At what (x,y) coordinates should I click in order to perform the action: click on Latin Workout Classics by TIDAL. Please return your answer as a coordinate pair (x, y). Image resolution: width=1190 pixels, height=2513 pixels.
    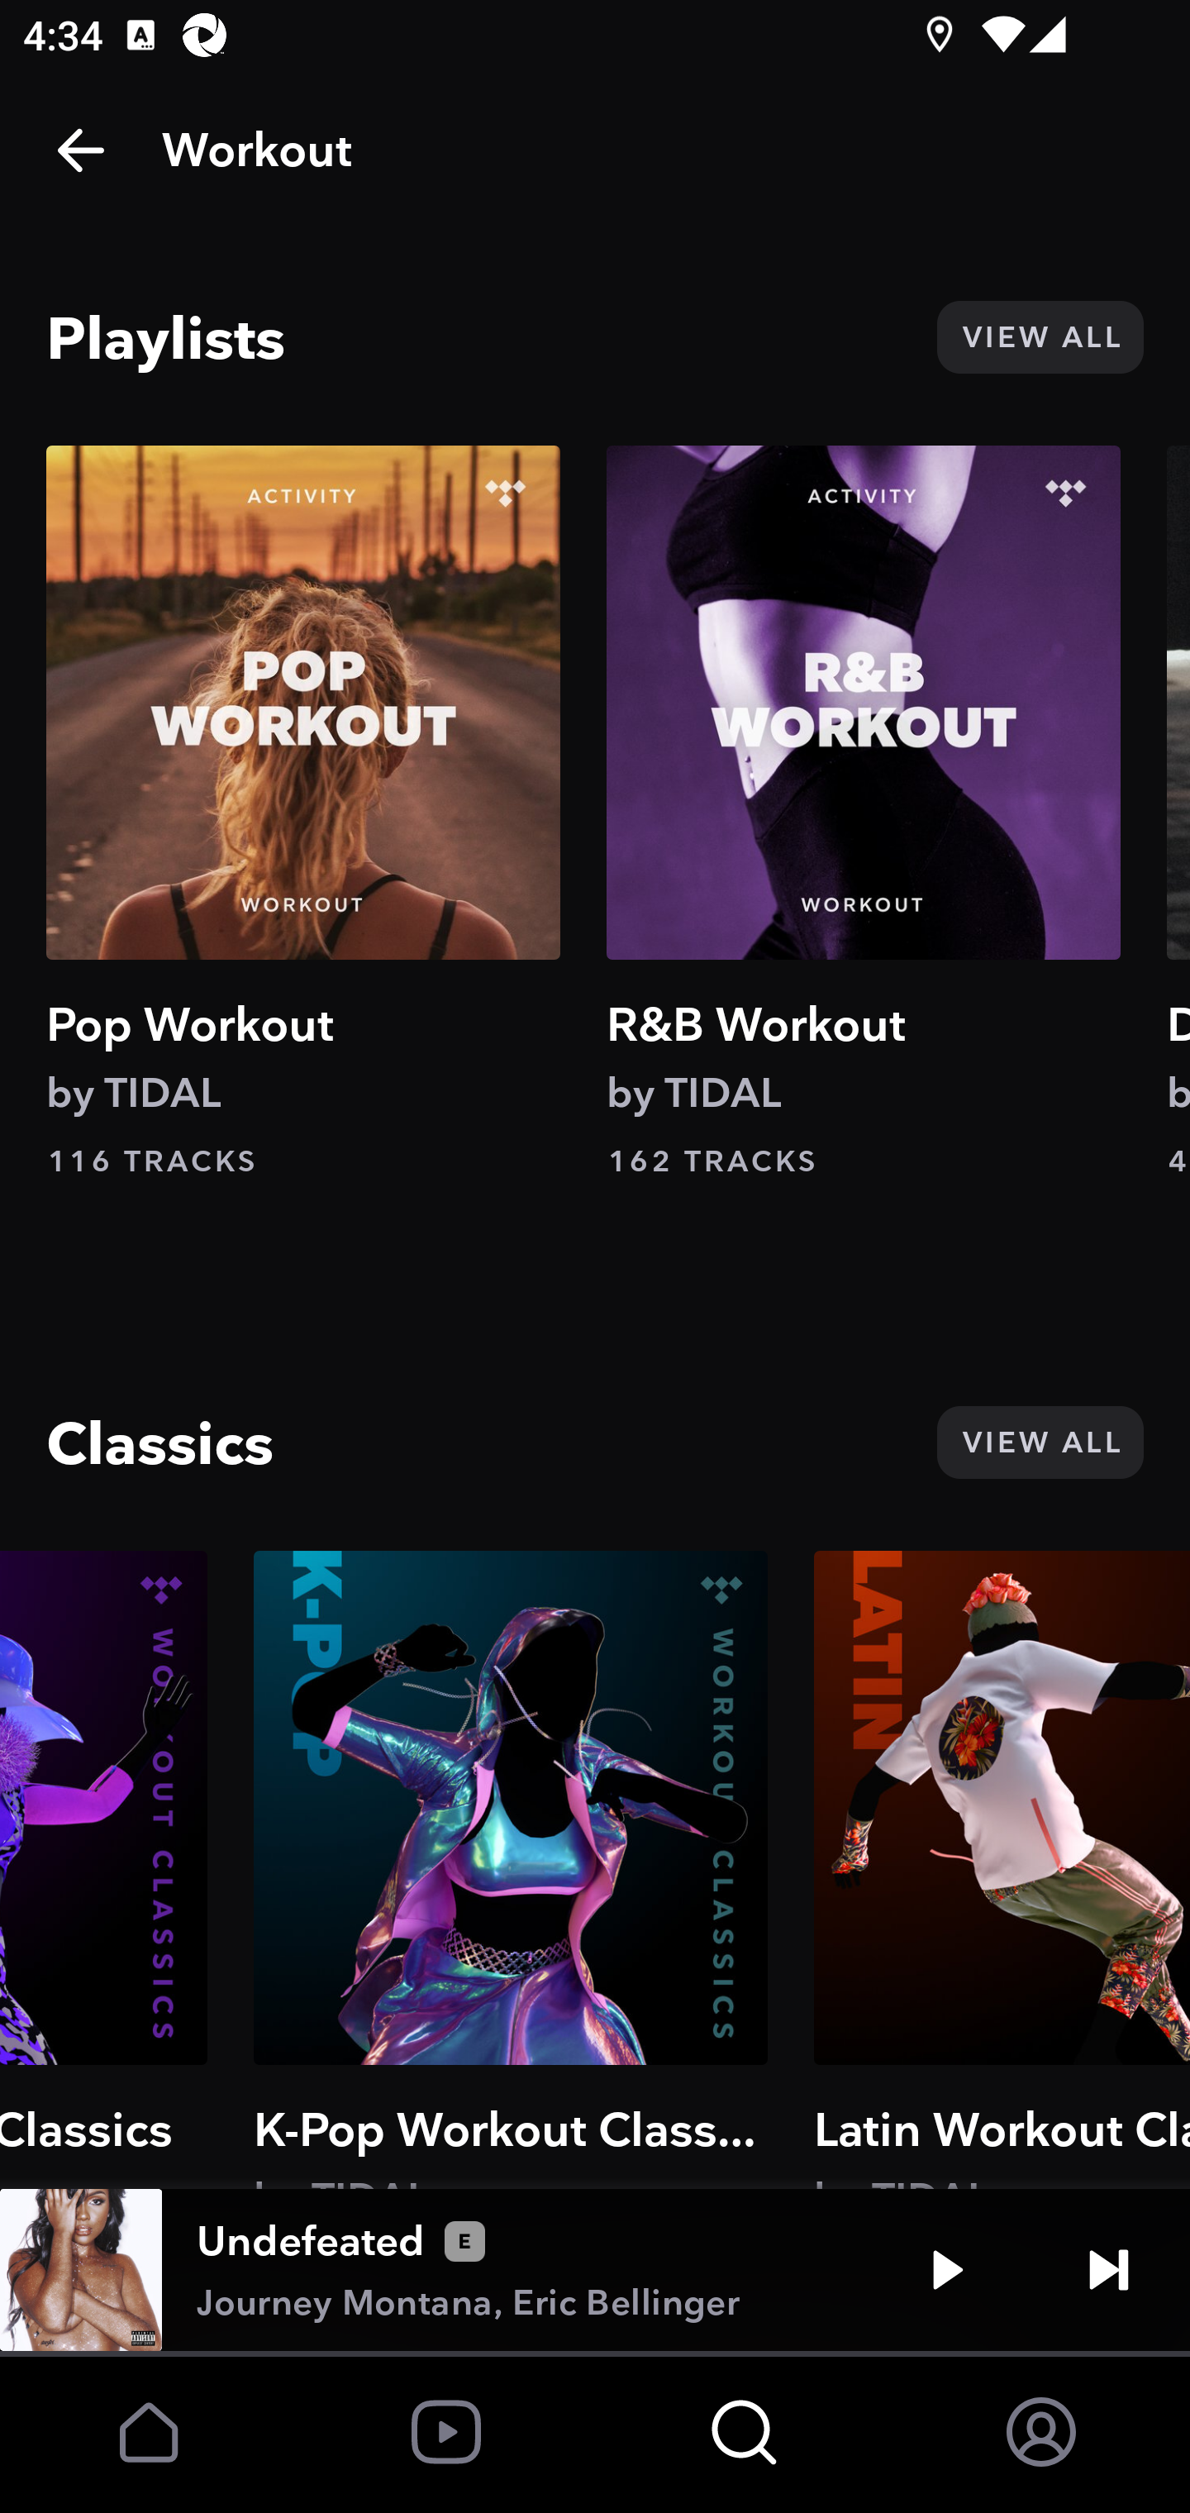
    Looking at the image, I should click on (1002, 1869).